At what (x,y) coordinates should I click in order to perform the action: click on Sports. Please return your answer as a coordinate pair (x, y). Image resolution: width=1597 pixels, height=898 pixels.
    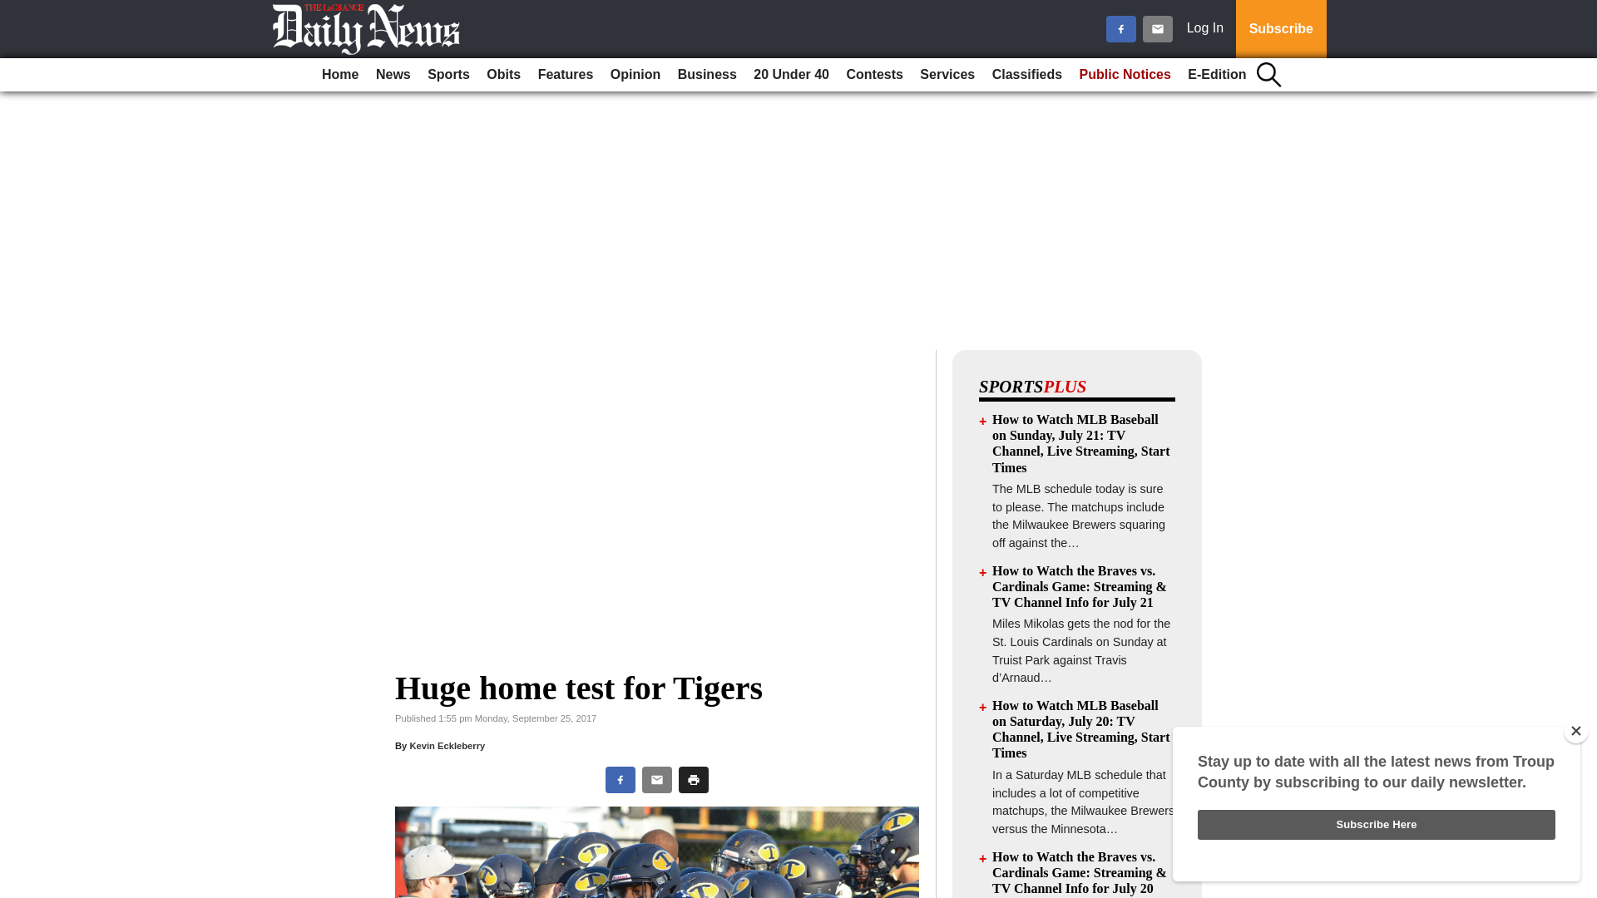
    Looking at the image, I should click on (448, 75).